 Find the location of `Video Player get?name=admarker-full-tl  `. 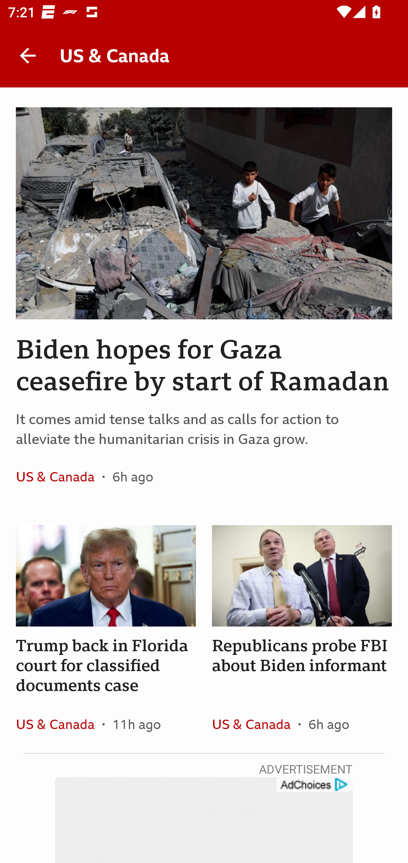

Video Player get?name=admarker-full-tl   is located at coordinates (204, 820).